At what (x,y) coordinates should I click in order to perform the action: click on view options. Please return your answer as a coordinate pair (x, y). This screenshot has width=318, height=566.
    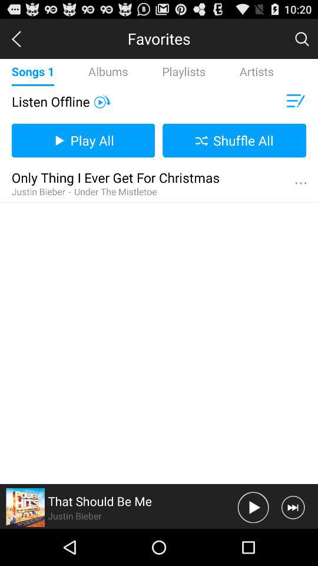
    Looking at the image, I should click on (300, 183).